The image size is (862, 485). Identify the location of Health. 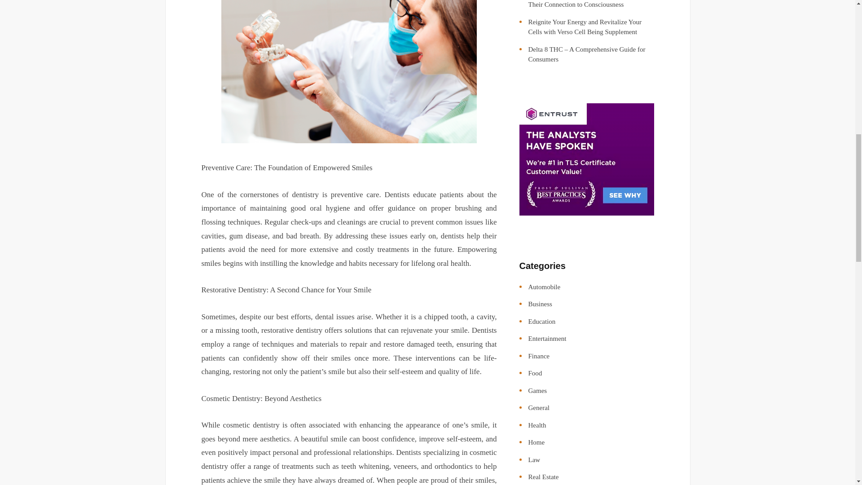
(537, 425).